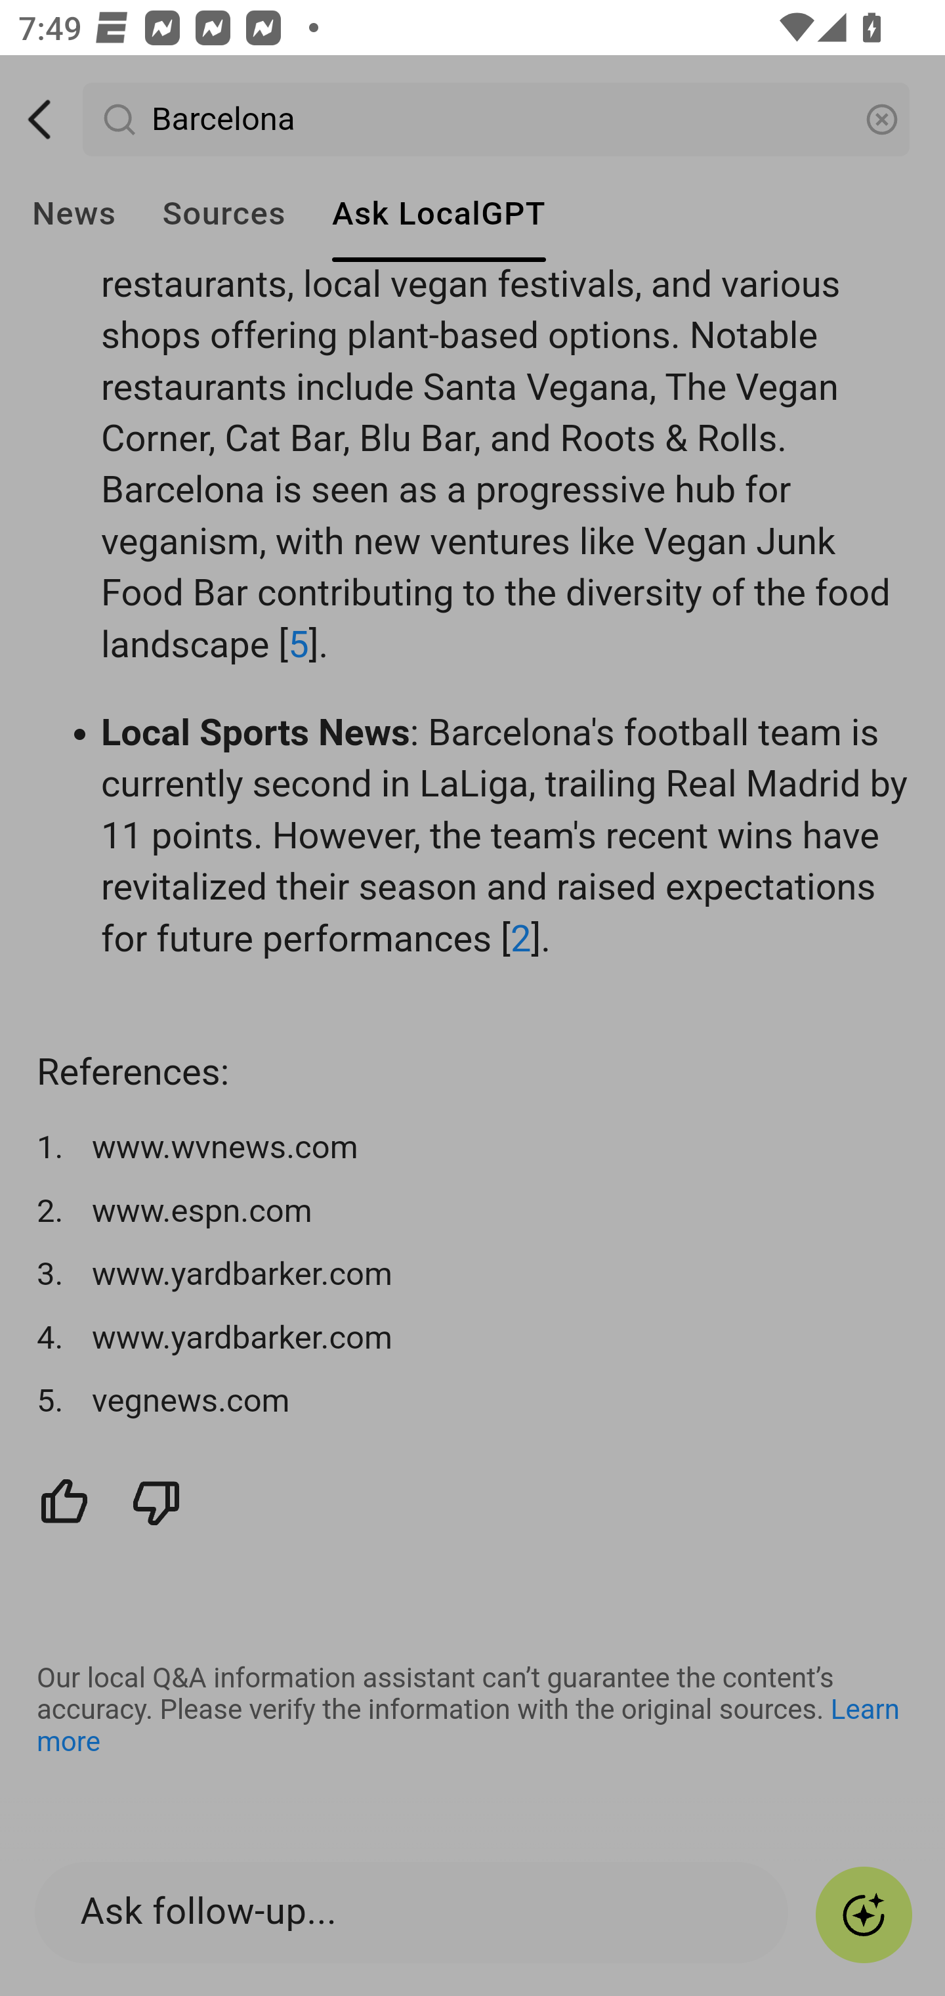  What do you see at coordinates (474, 1402) in the screenshot?
I see `5. vegnews.com 5. vegnews.com` at bounding box center [474, 1402].